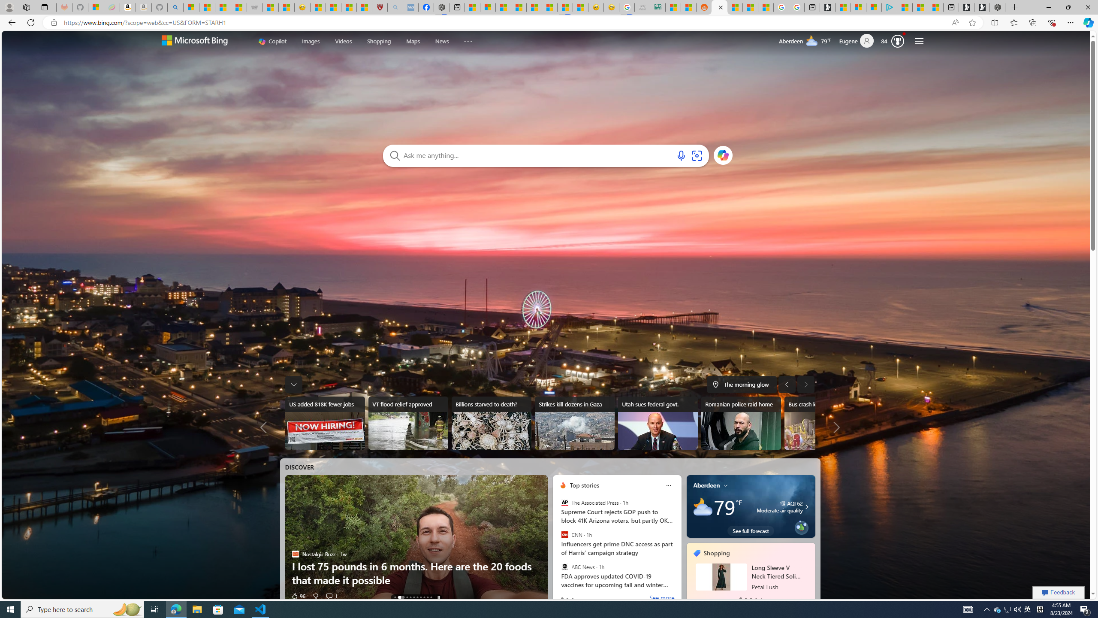 The height and width of the screenshot is (618, 1098). Describe the element at coordinates (431, 597) in the screenshot. I see `AutomationID: tab-9` at that location.